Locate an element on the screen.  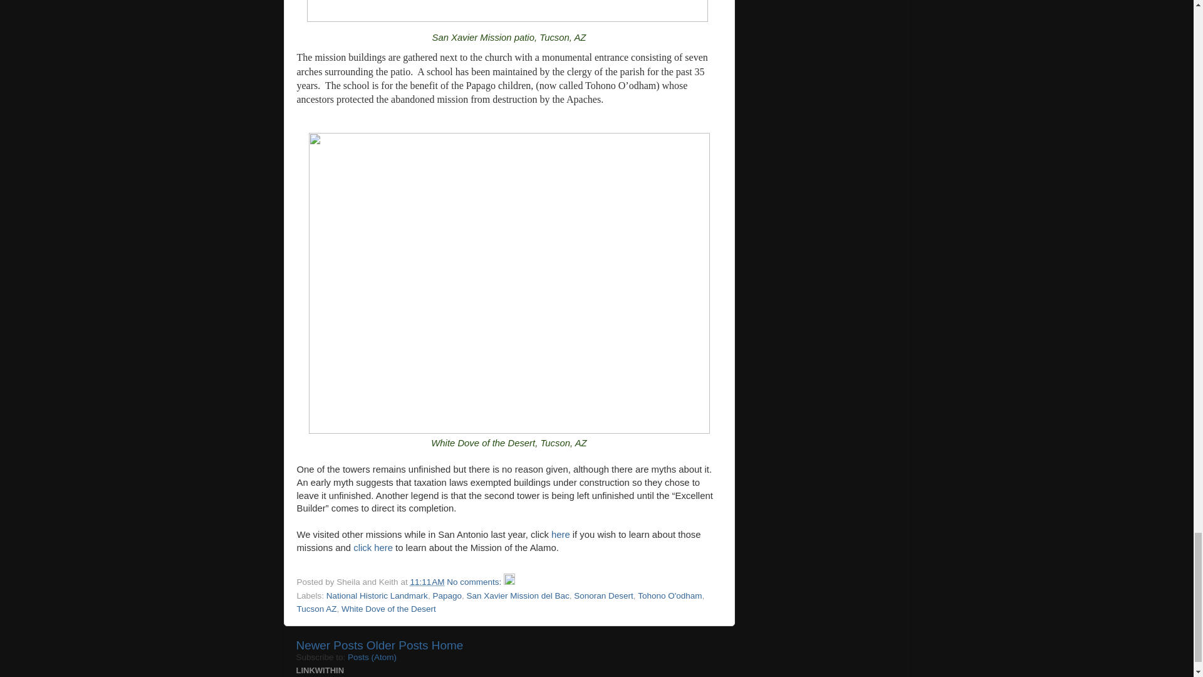
Newer Posts is located at coordinates (330, 646).